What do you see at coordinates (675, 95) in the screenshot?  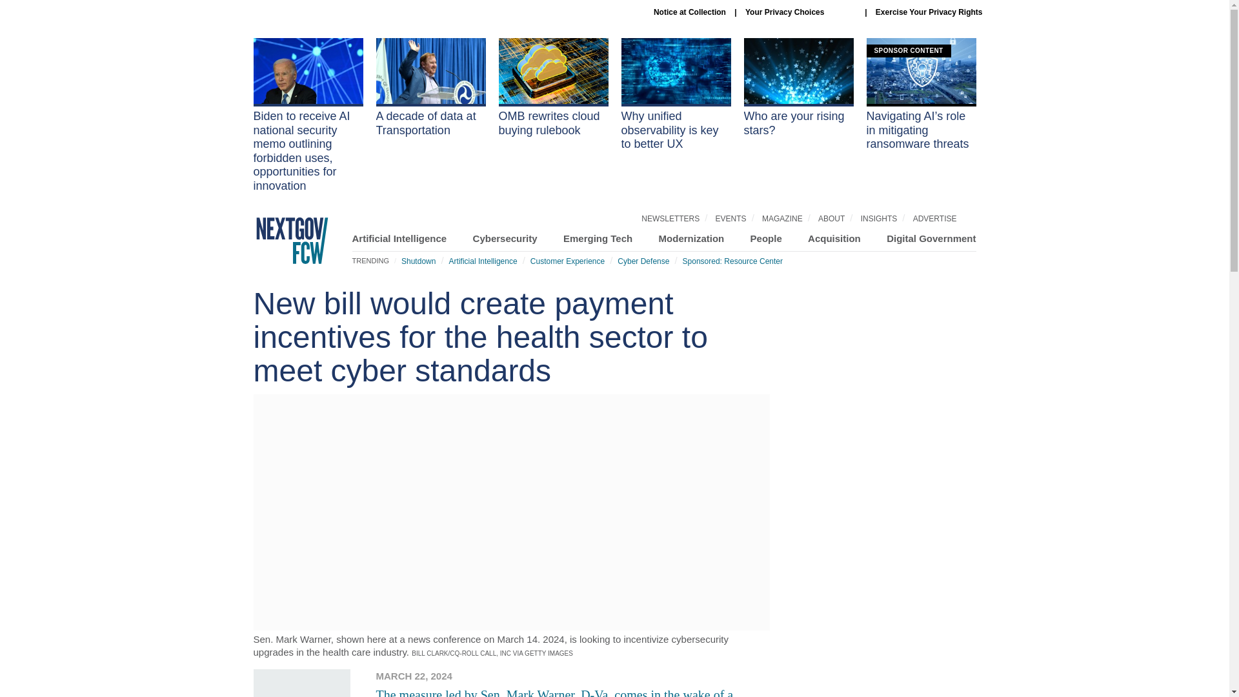 I see `Why unified observability is key to better UX` at bounding box center [675, 95].